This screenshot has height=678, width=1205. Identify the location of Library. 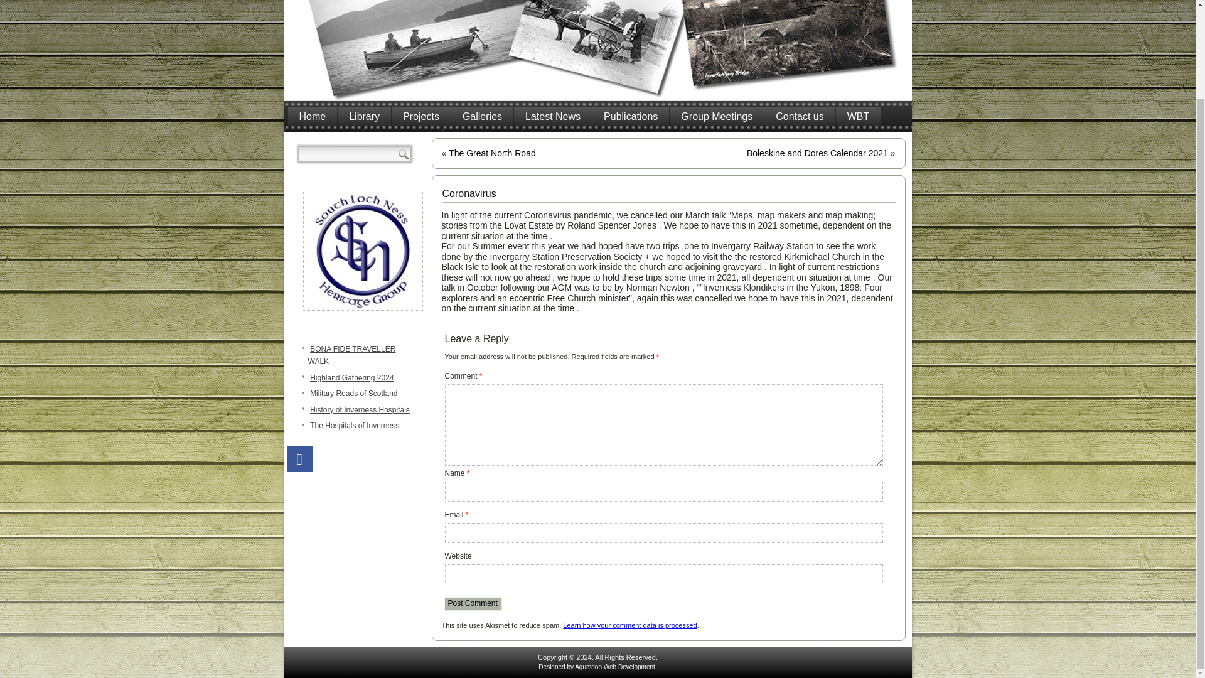
(364, 116).